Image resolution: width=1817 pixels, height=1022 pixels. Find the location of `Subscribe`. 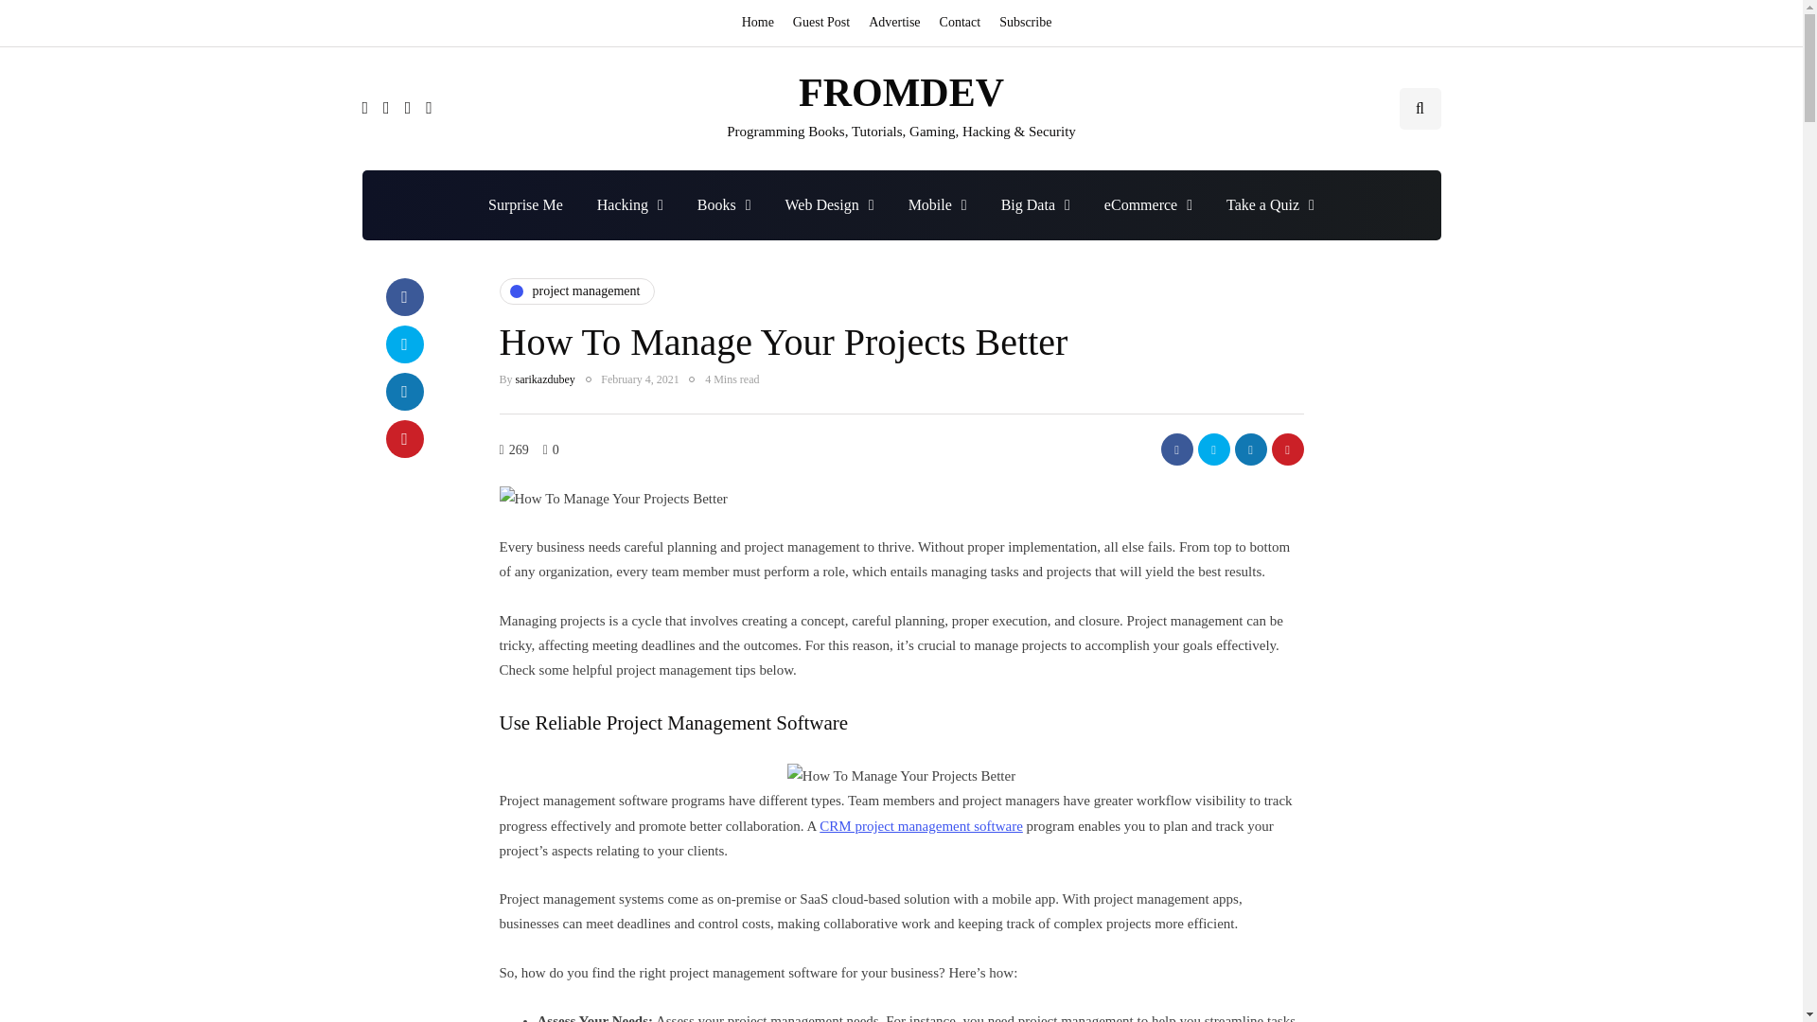

Subscribe is located at coordinates (1026, 23).